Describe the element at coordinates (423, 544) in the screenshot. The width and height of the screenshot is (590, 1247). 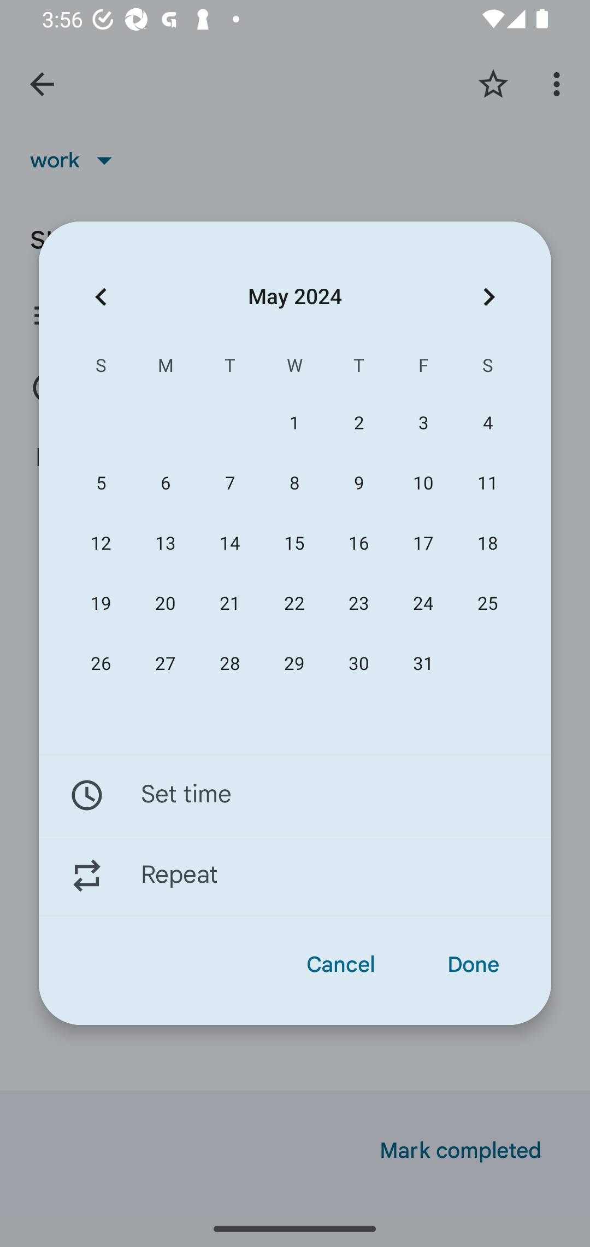
I see `17 17 May 2024` at that location.